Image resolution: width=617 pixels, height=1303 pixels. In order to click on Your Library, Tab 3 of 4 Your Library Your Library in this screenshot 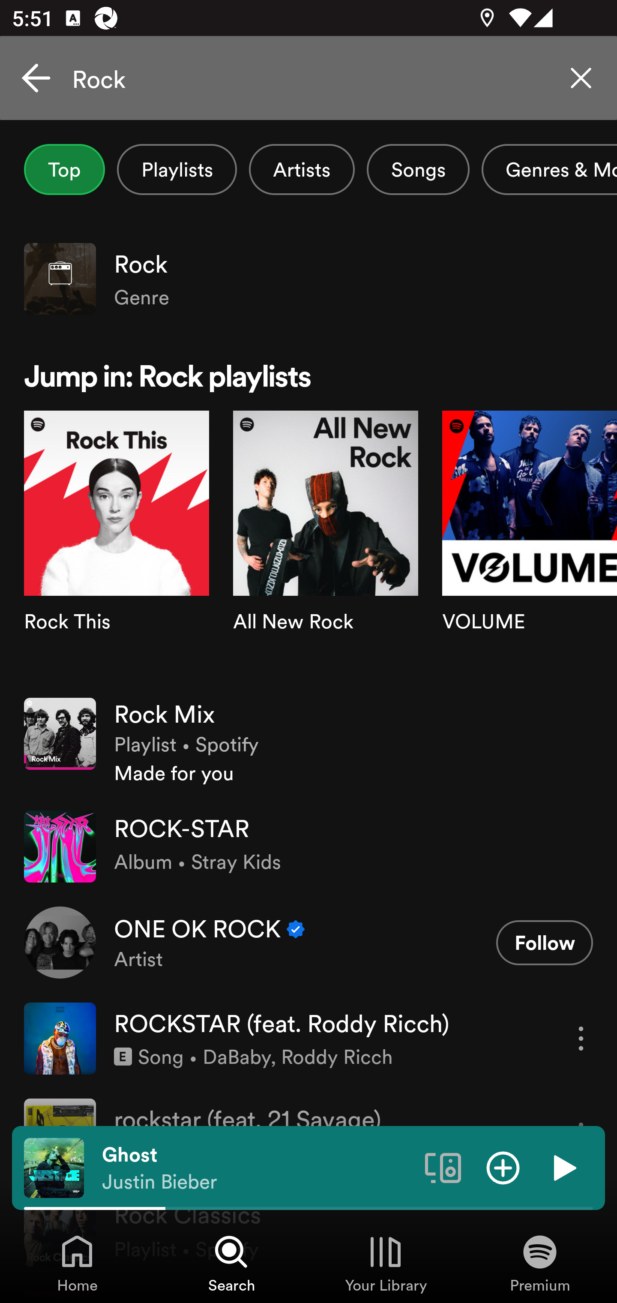, I will do `click(386, 1263)`.